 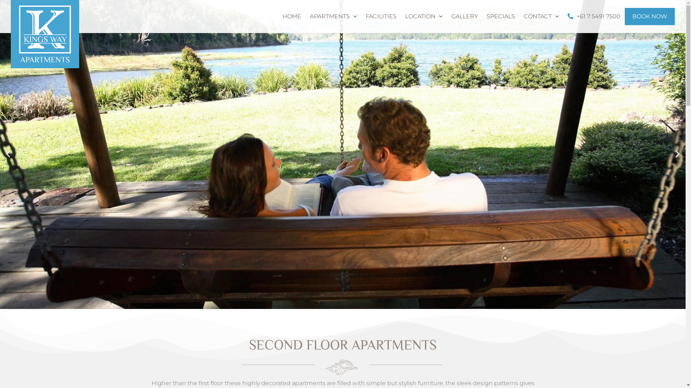 What do you see at coordinates (594, 17) in the screenshot?
I see `+61 7 5491 7500` at bounding box center [594, 17].